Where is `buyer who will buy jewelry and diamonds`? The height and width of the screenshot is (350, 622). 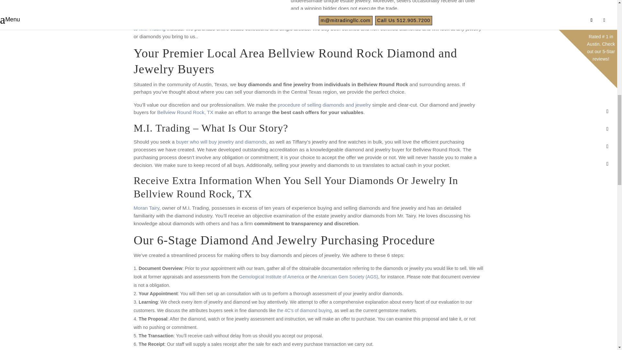 buyer who will buy jewelry and diamonds is located at coordinates (221, 142).